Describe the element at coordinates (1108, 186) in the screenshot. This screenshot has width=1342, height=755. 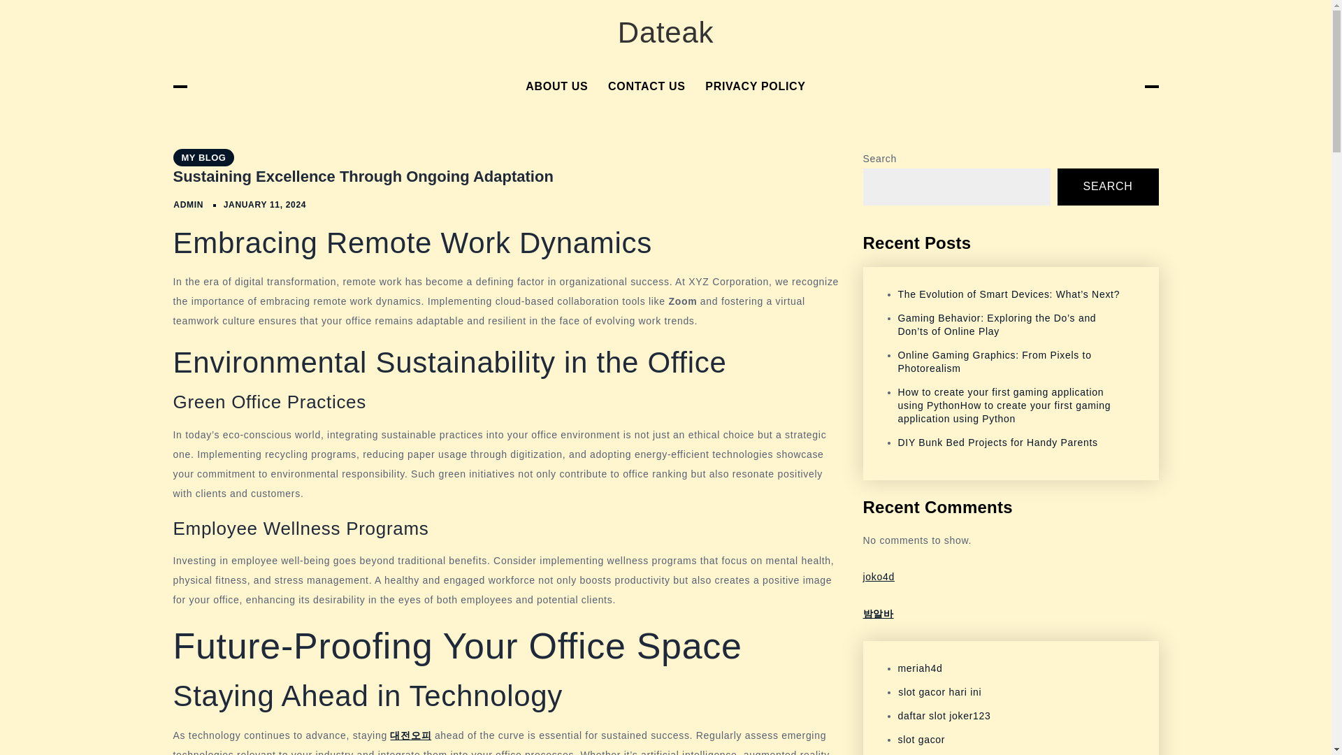
I see `SEARCH` at that location.